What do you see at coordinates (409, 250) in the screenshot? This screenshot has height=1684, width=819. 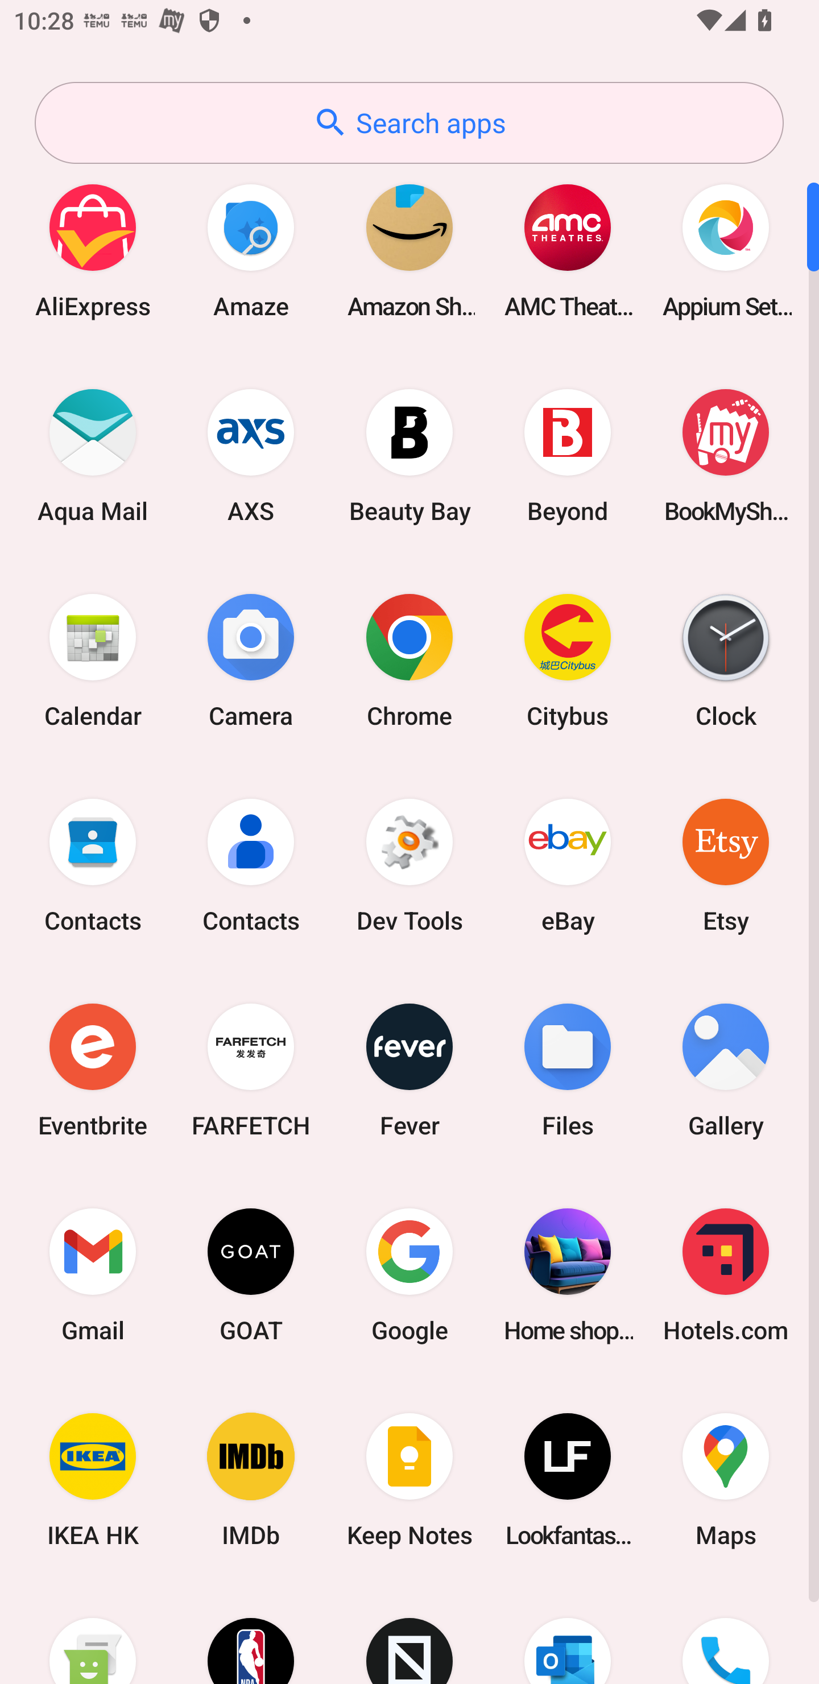 I see `Amazon Shopping` at bounding box center [409, 250].